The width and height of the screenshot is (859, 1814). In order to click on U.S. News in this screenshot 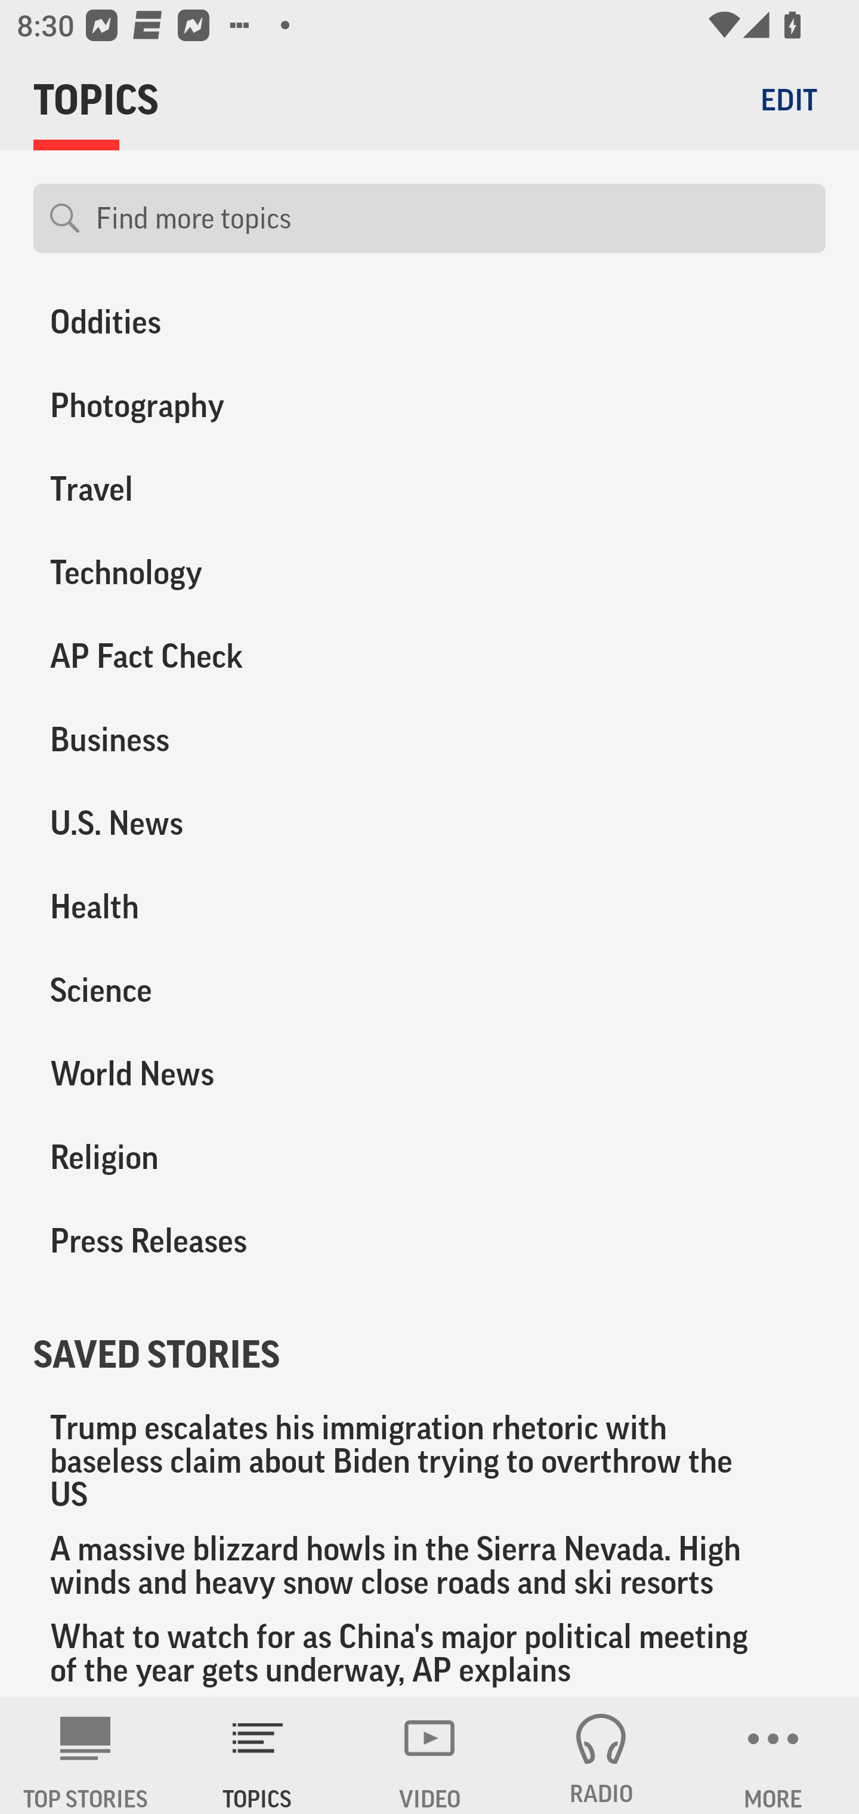, I will do `click(215, 823)`.